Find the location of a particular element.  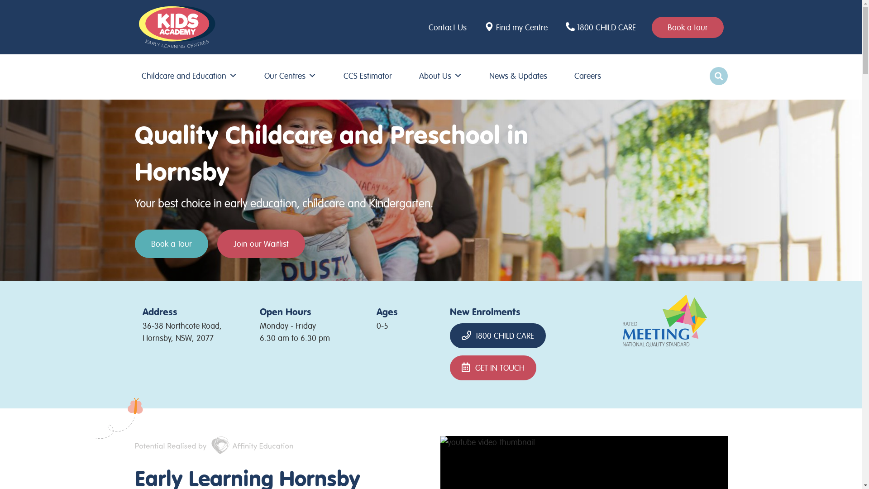

Search is located at coordinates (9, 10).